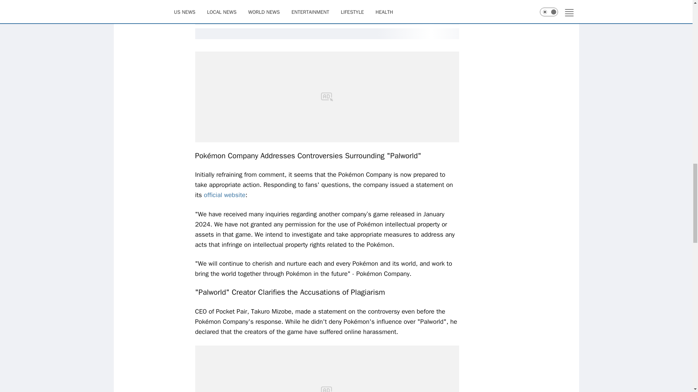 This screenshot has width=698, height=392. Describe the element at coordinates (225, 195) in the screenshot. I see `official website` at that location.